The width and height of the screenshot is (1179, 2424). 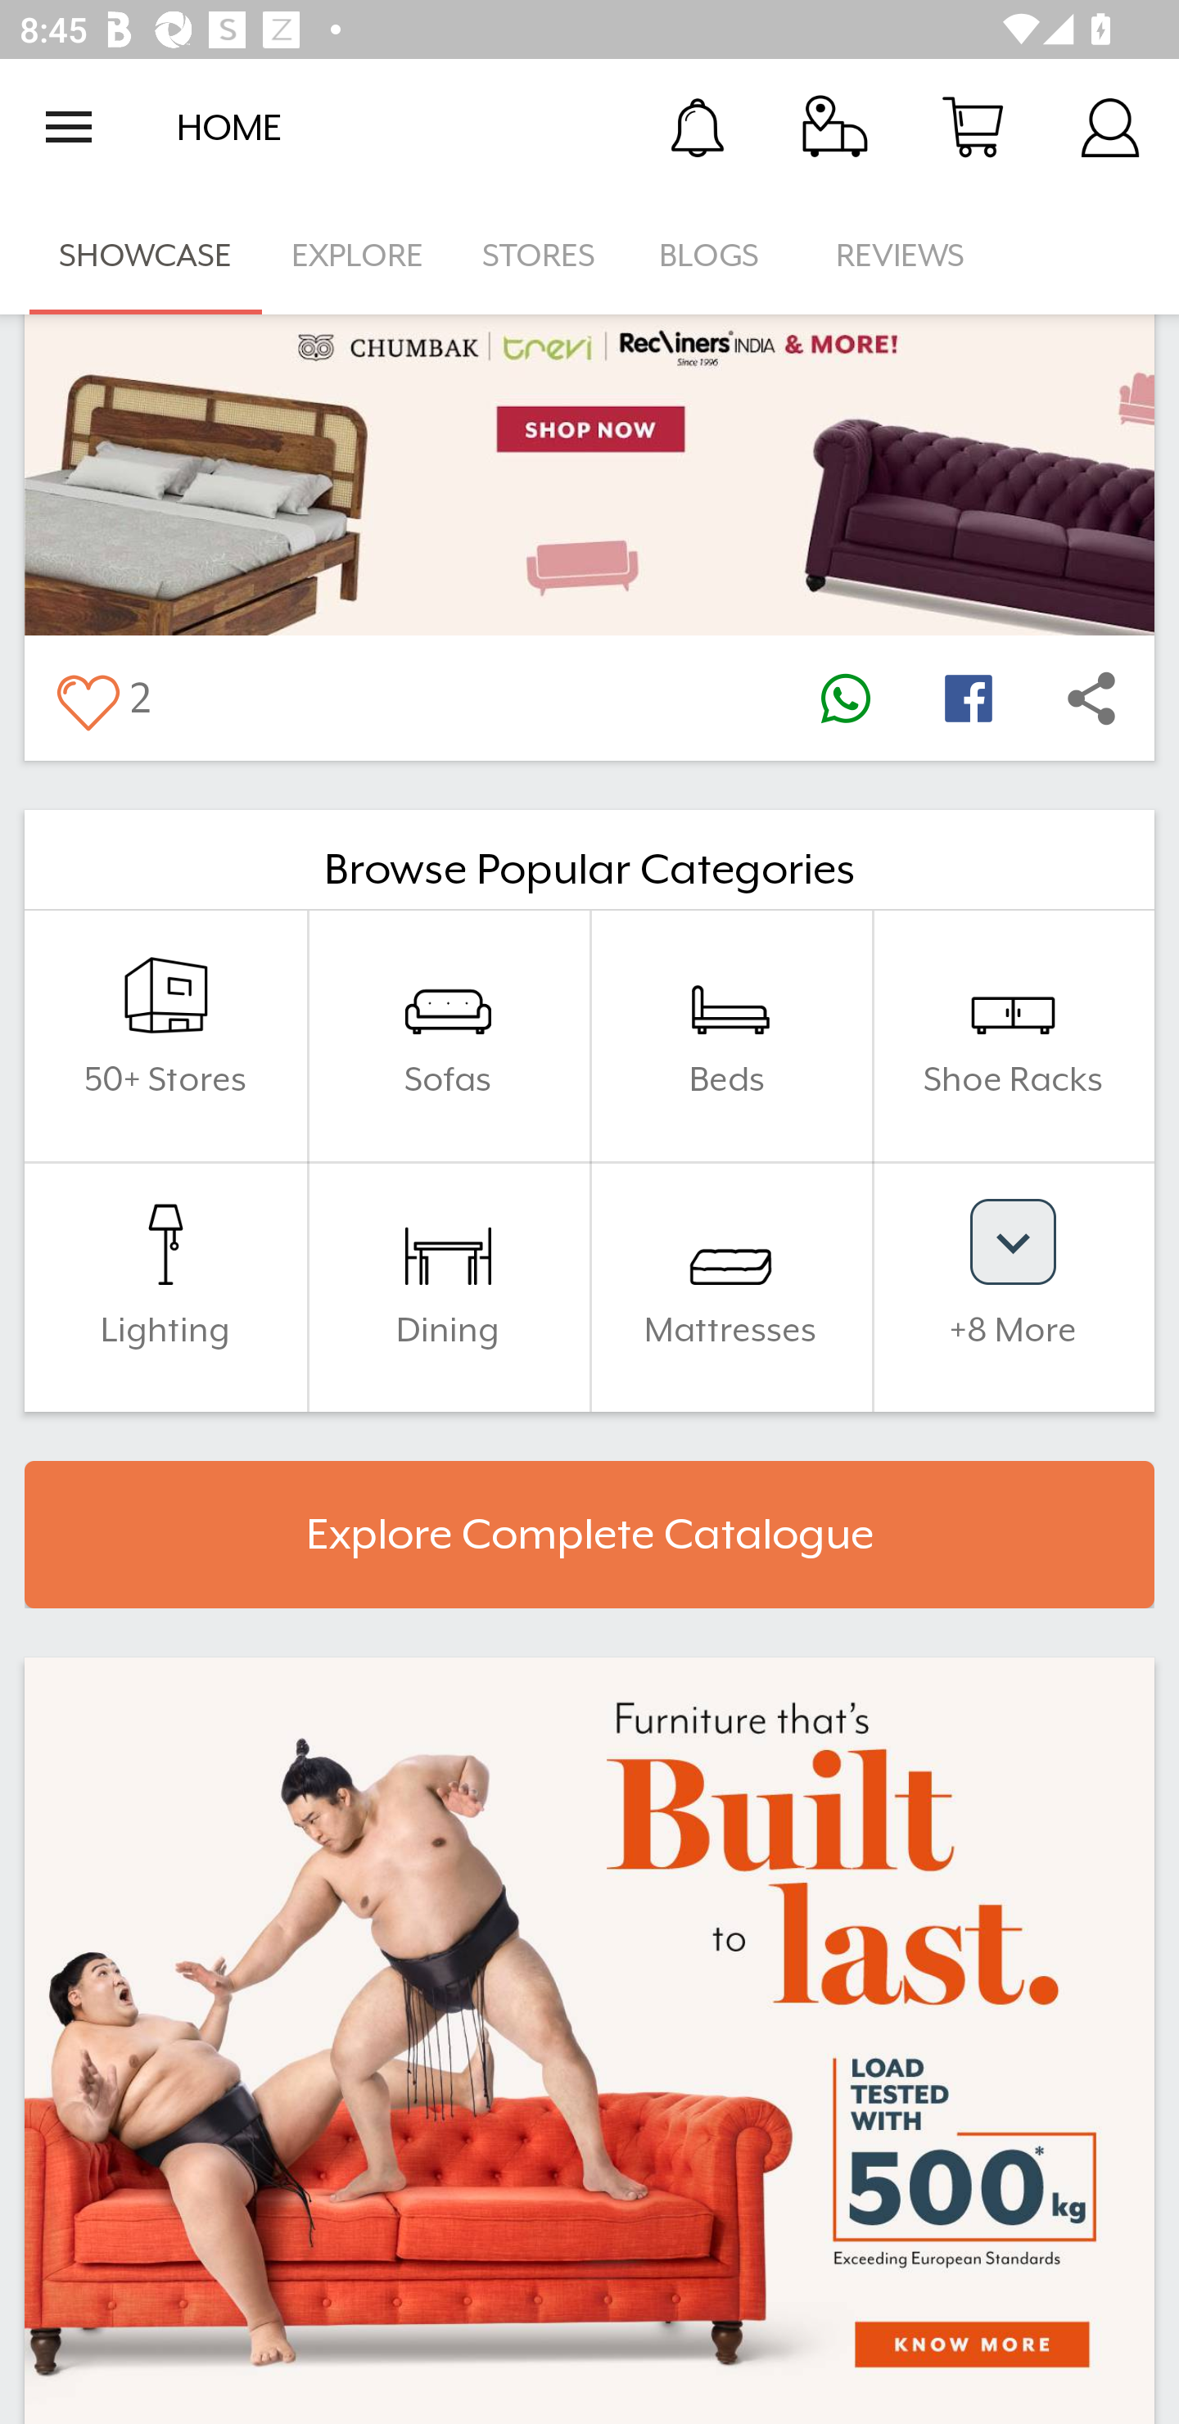 What do you see at coordinates (448, 1035) in the screenshot?
I see `Sofas` at bounding box center [448, 1035].